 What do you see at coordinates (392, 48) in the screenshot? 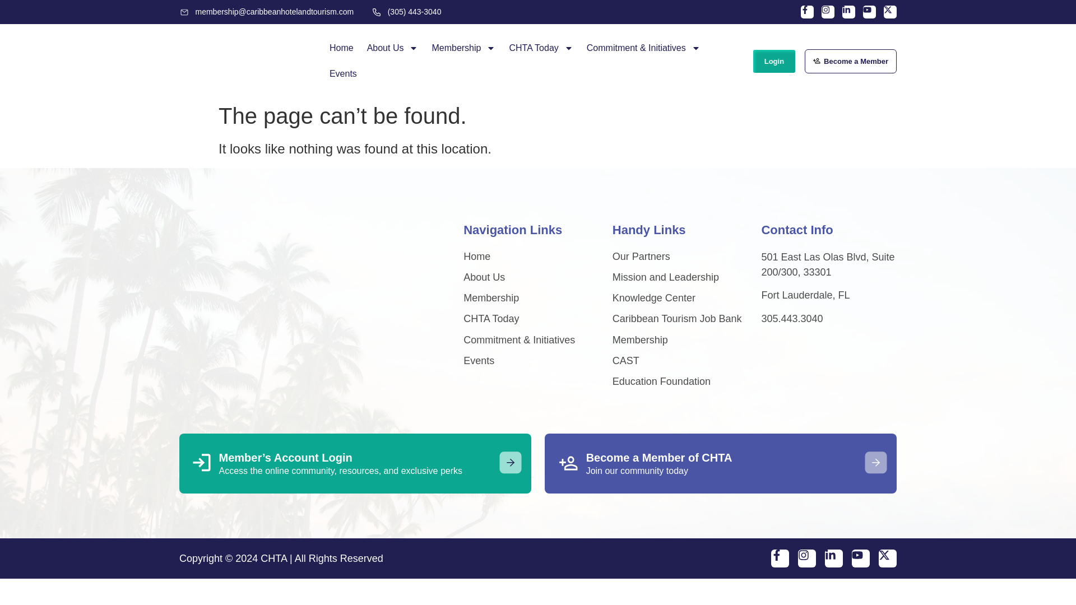
I see `About Us` at bounding box center [392, 48].